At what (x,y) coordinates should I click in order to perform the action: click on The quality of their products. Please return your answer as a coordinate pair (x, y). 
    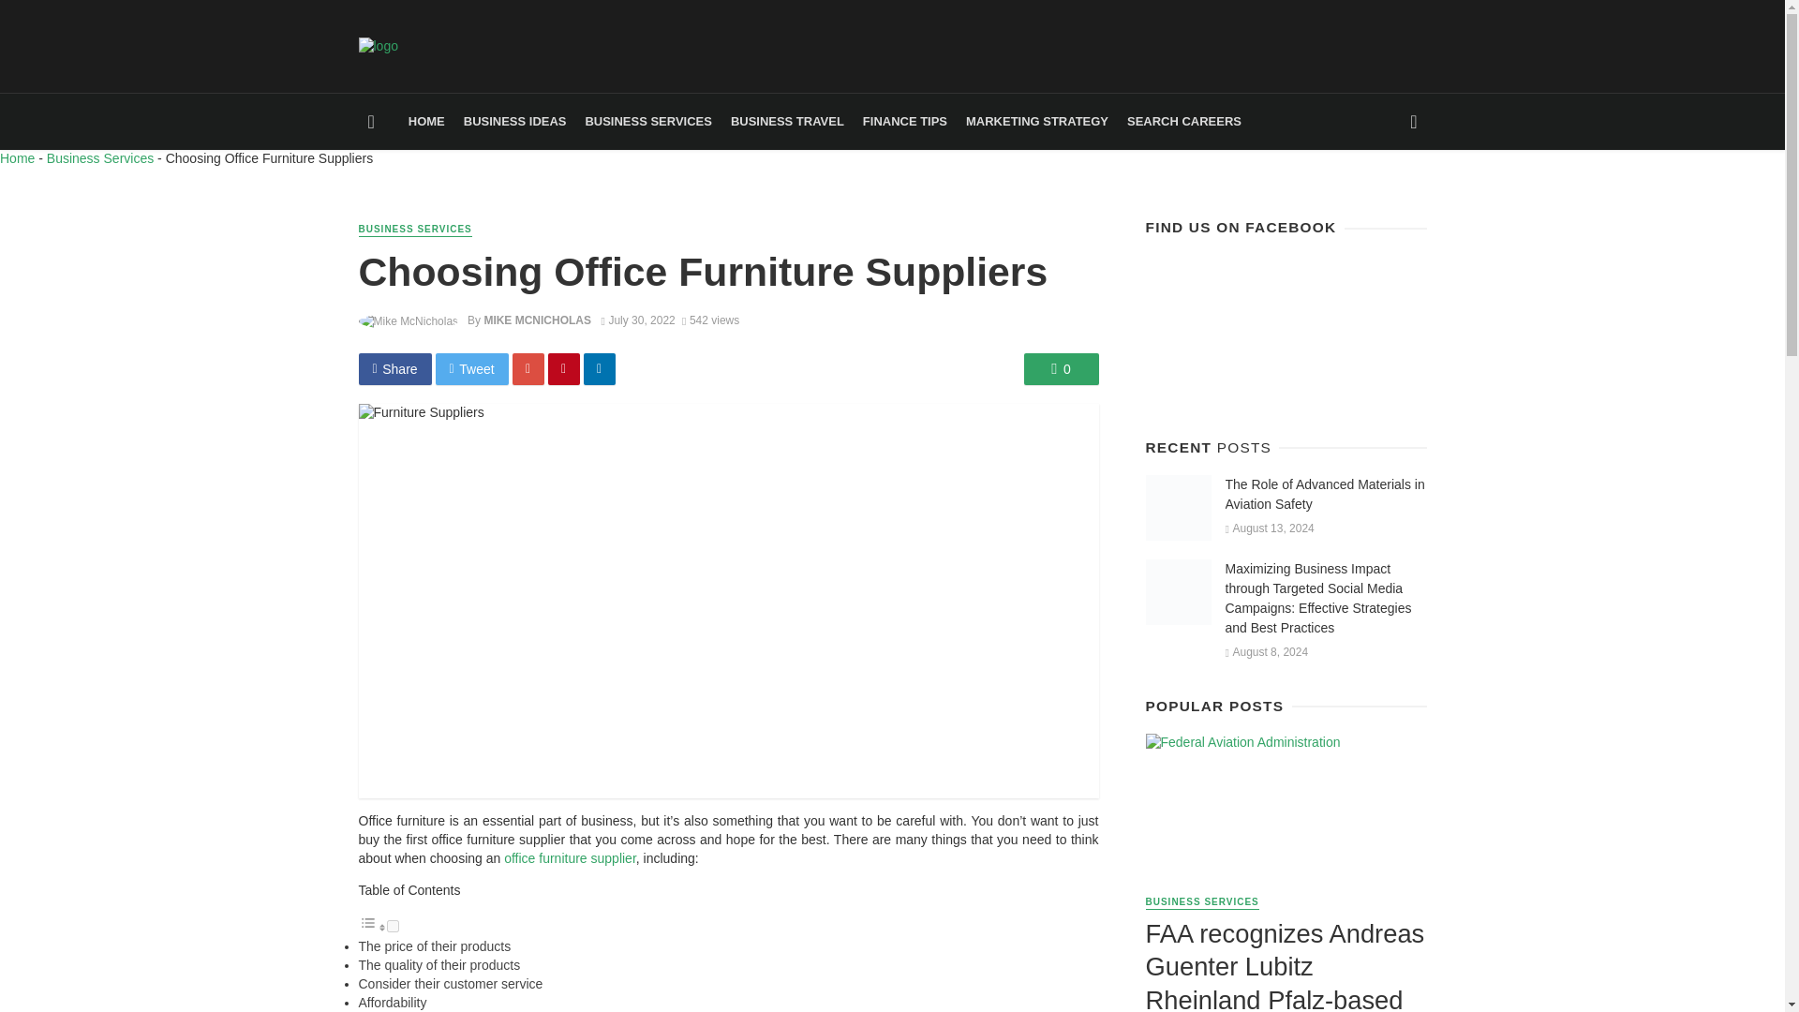
    Looking at the image, I should click on (439, 964).